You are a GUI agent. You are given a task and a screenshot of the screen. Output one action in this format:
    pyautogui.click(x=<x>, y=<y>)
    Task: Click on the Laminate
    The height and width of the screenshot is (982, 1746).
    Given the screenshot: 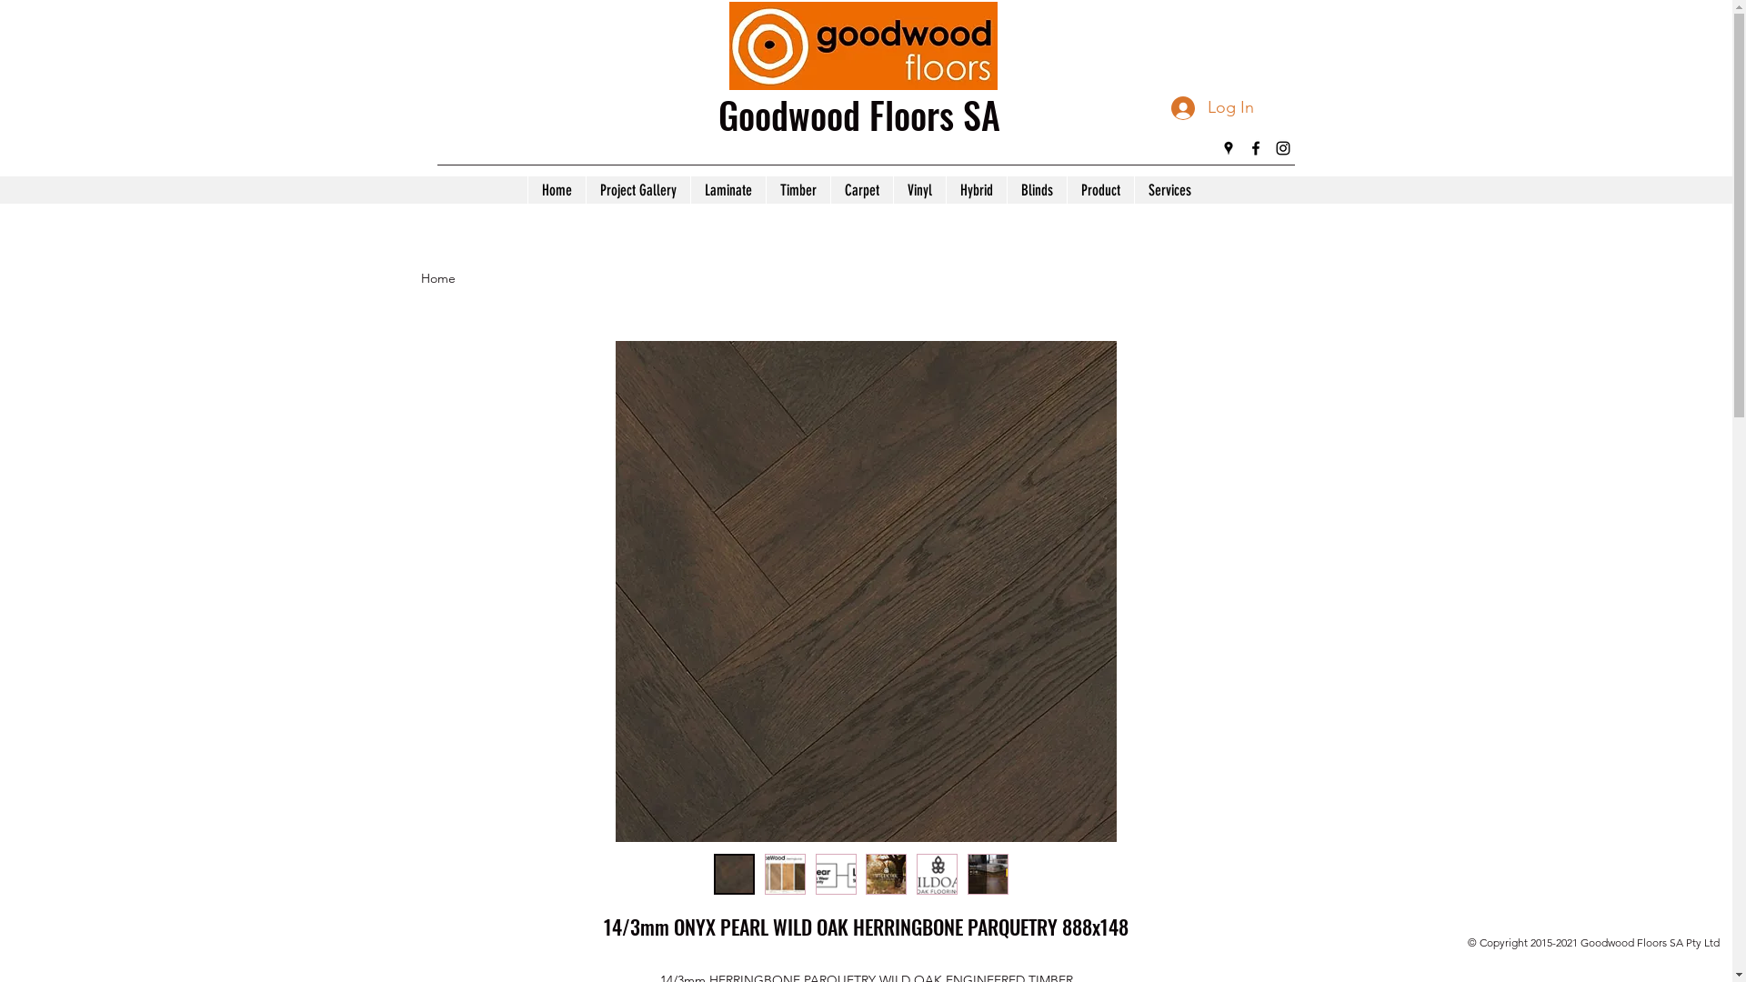 What is the action you would take?
    pyautogui.click(x=727, y=190)
    